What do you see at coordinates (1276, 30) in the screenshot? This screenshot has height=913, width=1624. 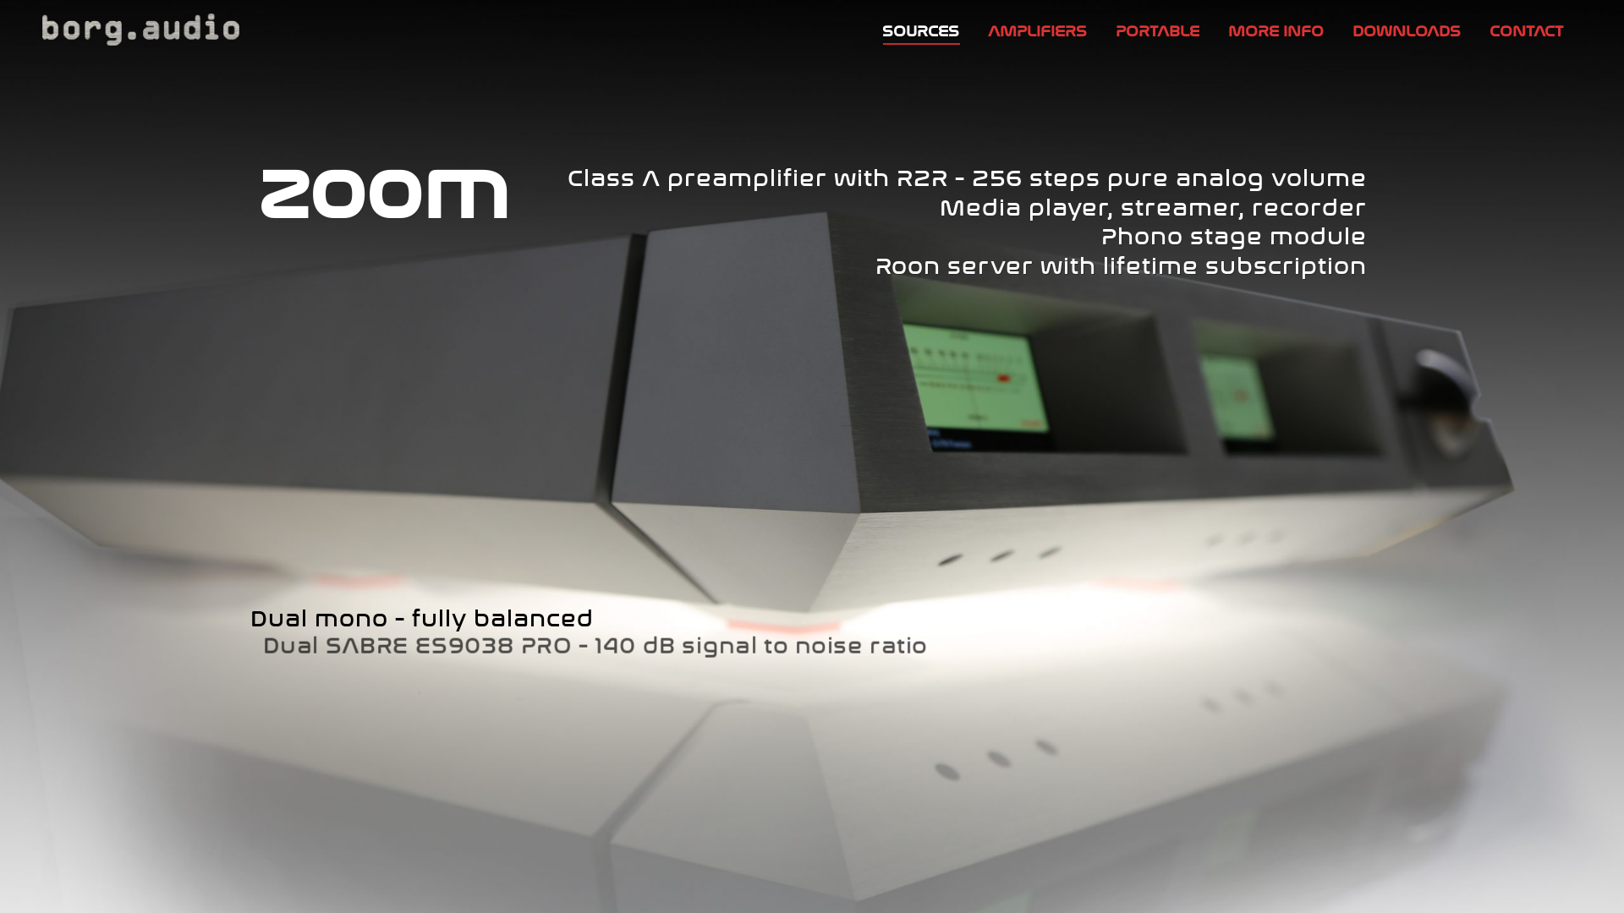 I see `MORE INFO` at bounding box center [1276, 30].